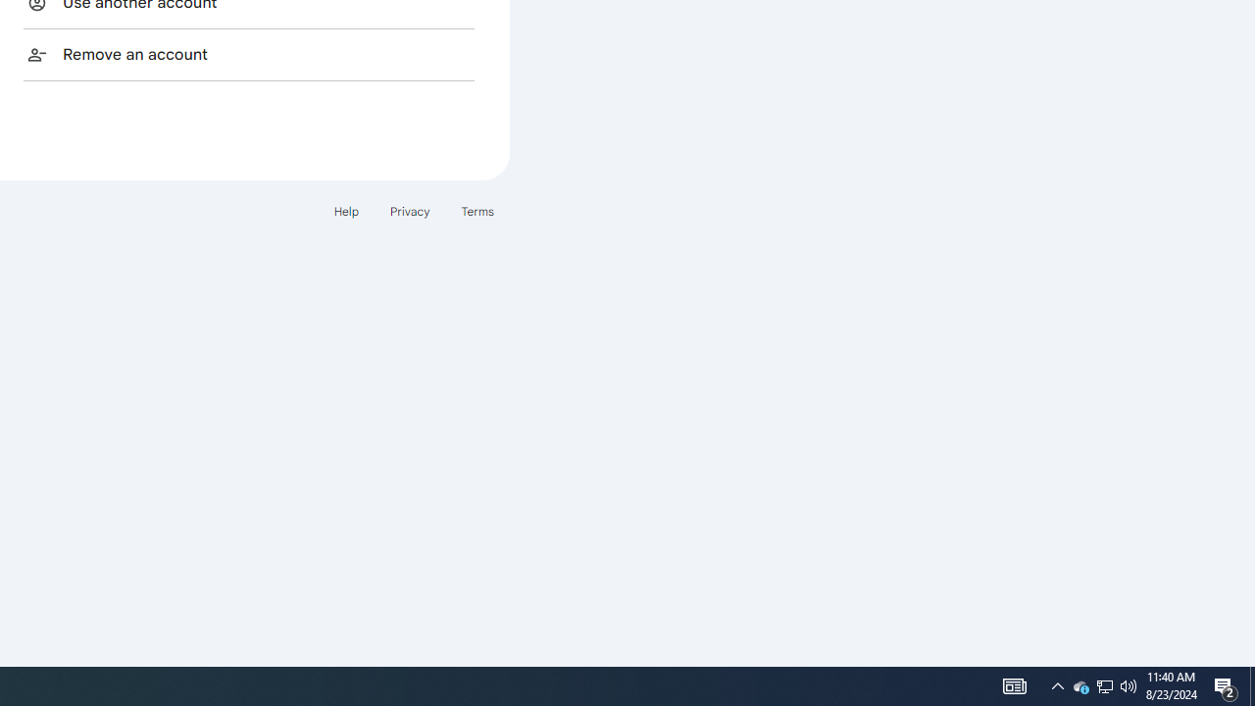 The width and height of the screenshot is (1255, 706). Describe the element at coordinates (477, 210) in the screenshot. I see `Terms` at that location.